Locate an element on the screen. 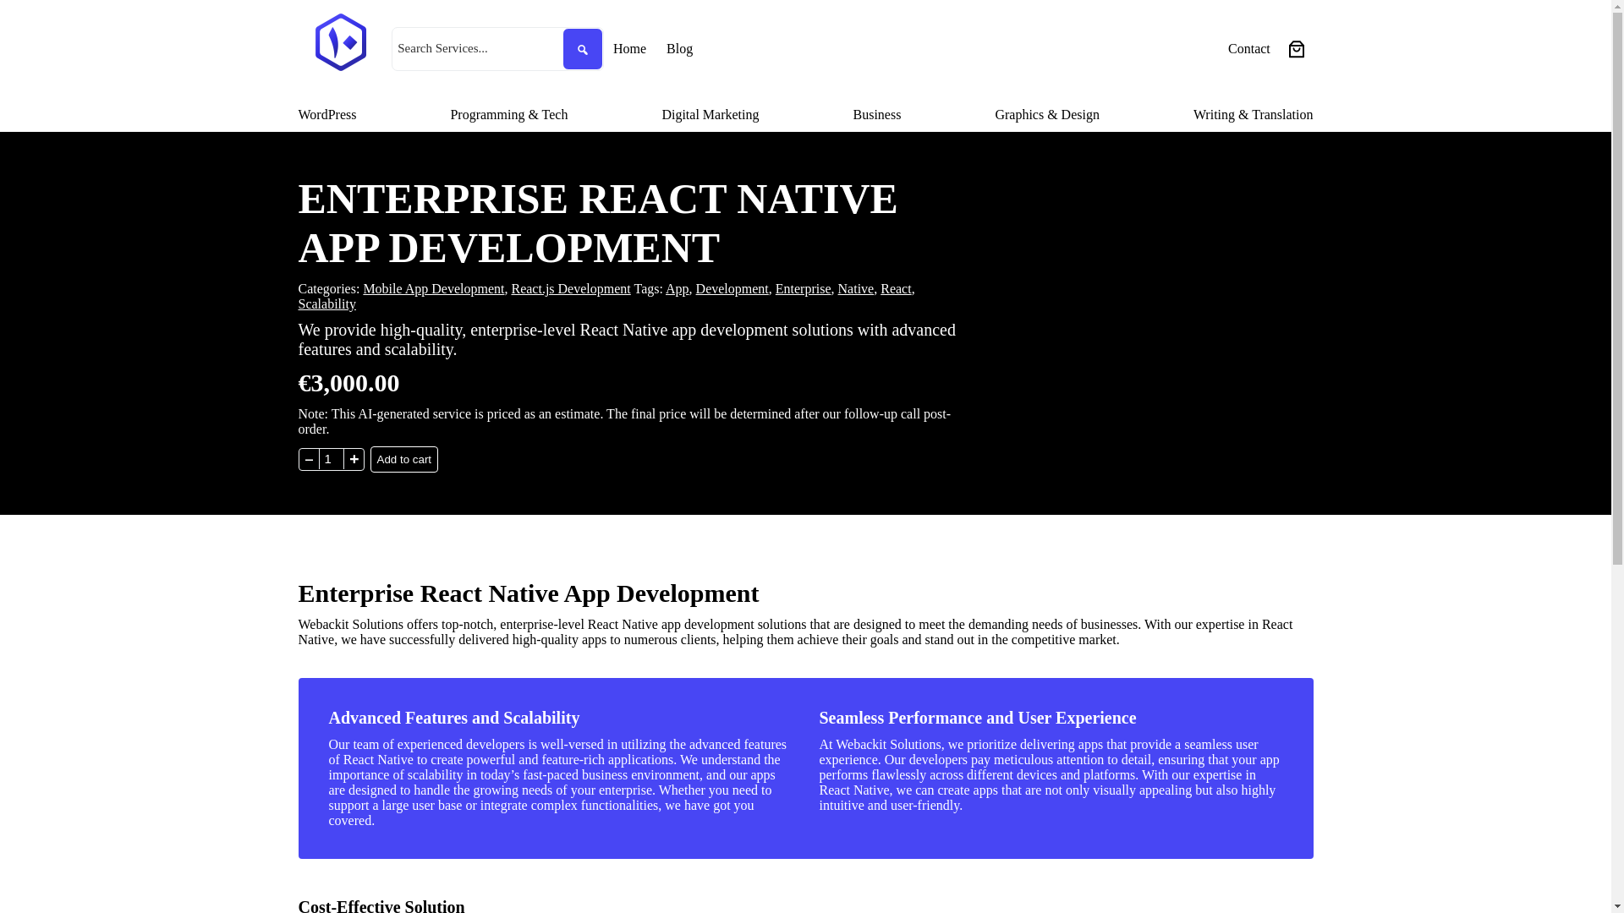  Native is located at coordinates (856, 287).